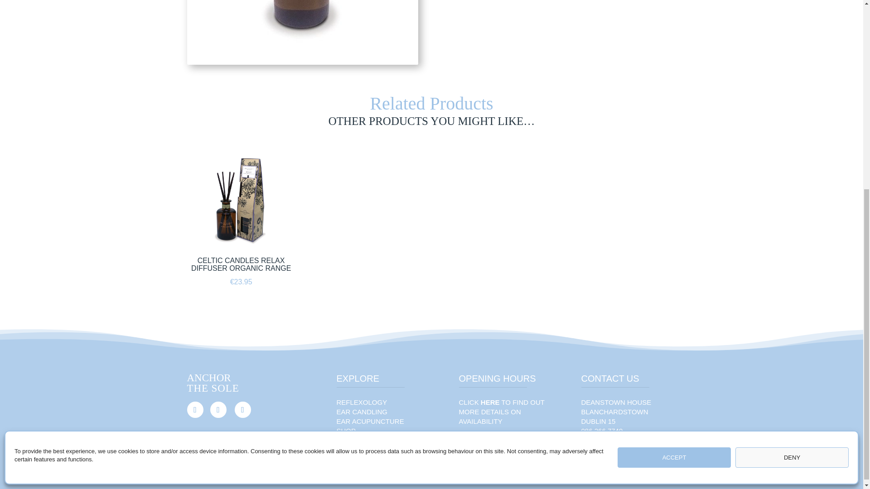 Image resolution: width=870 pixels, height=489 pixels. What do you see at coordinates (195, 409) in the screenshot?
I see `Follow on Facebook` at bounding box center [195, 409].